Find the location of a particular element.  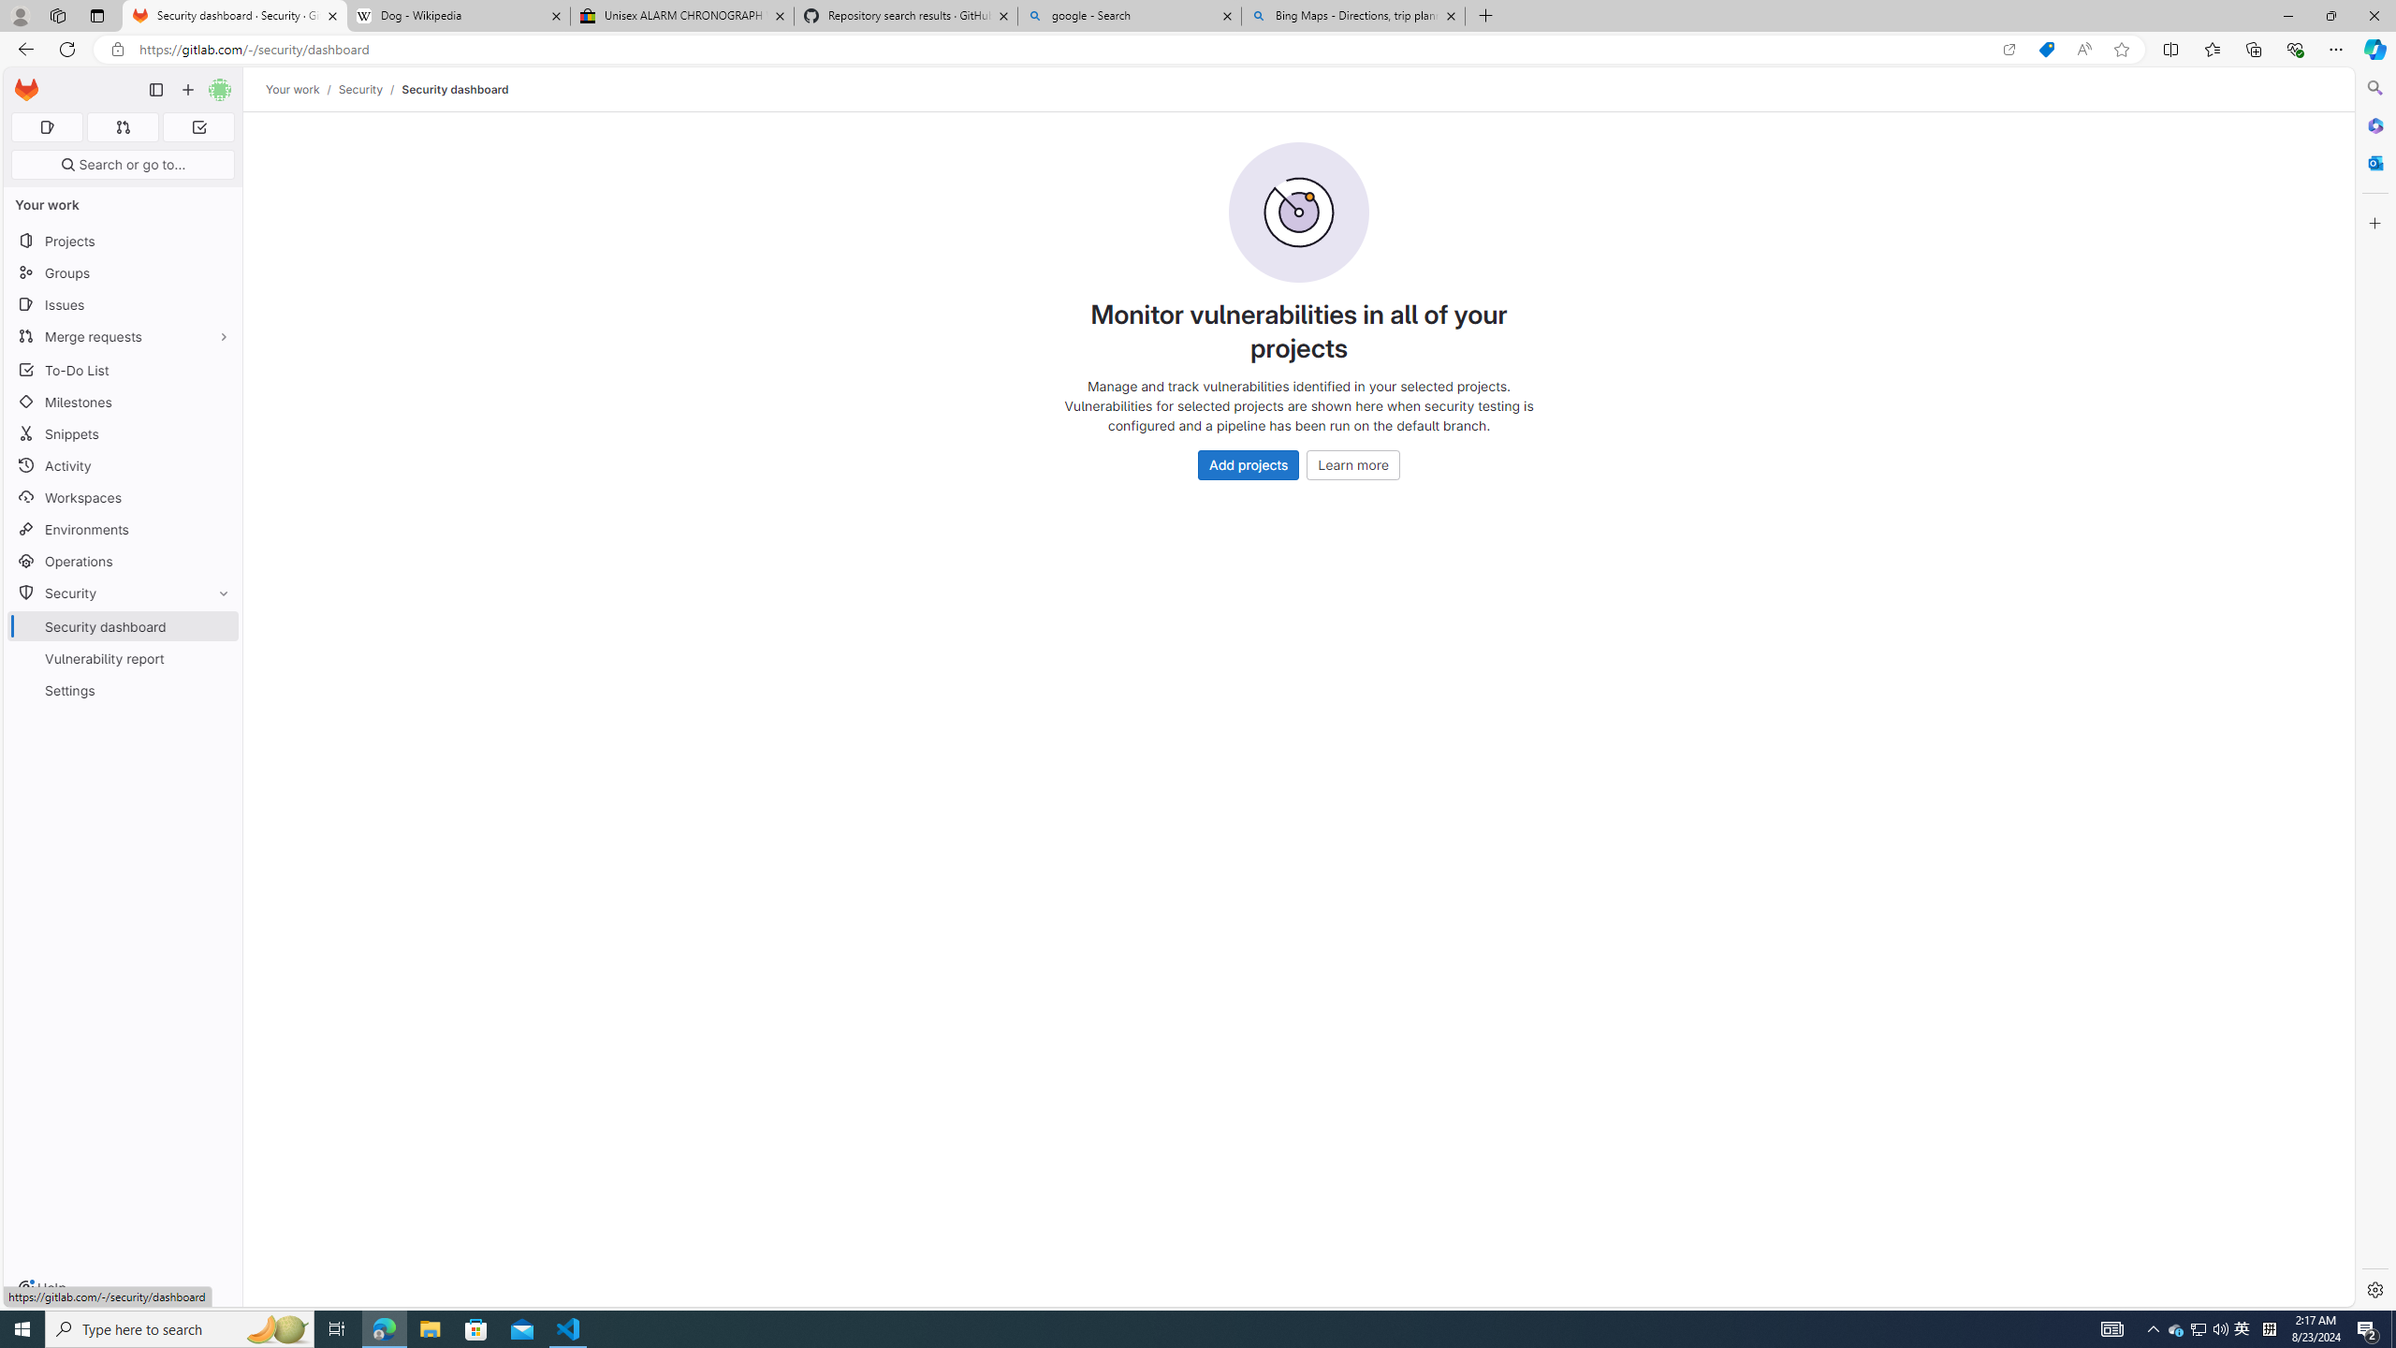

Workspaces is located at coordinates (57, 15).